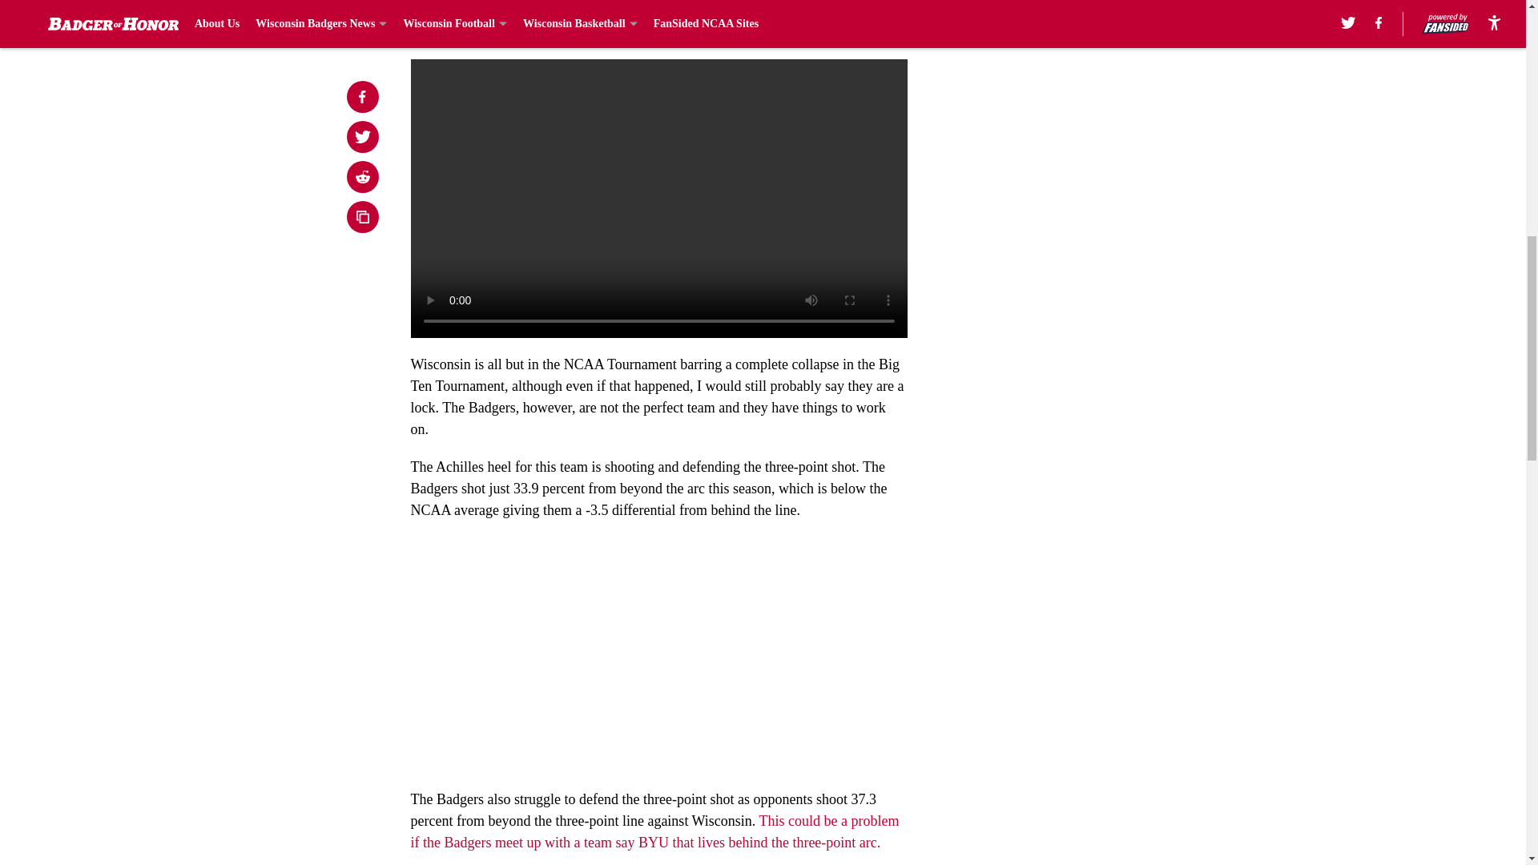 The height and width of the screenshot is (865, 1538). I want to click on 3rd party ad content, so click(1107, 391).